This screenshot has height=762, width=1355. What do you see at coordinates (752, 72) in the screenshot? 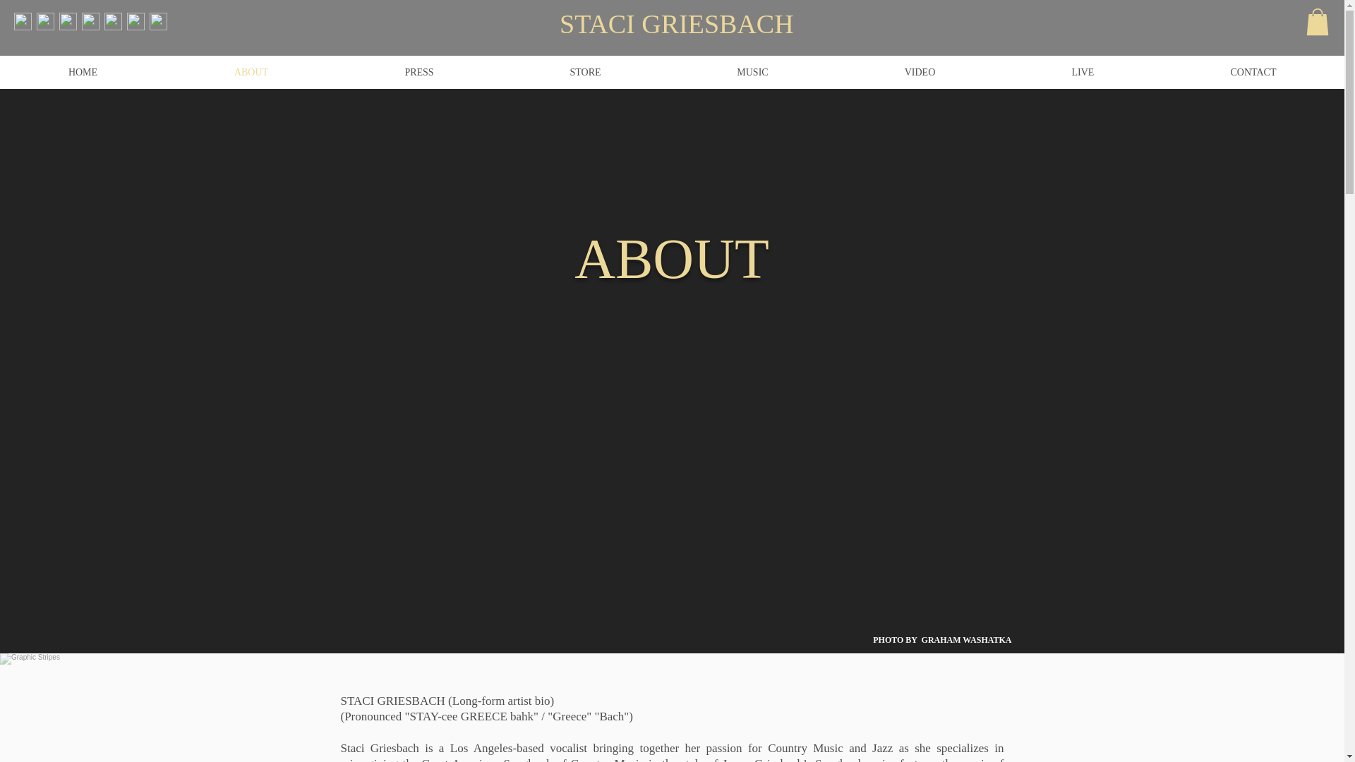
I see `MUSIC` at bounding box center [752, 72].